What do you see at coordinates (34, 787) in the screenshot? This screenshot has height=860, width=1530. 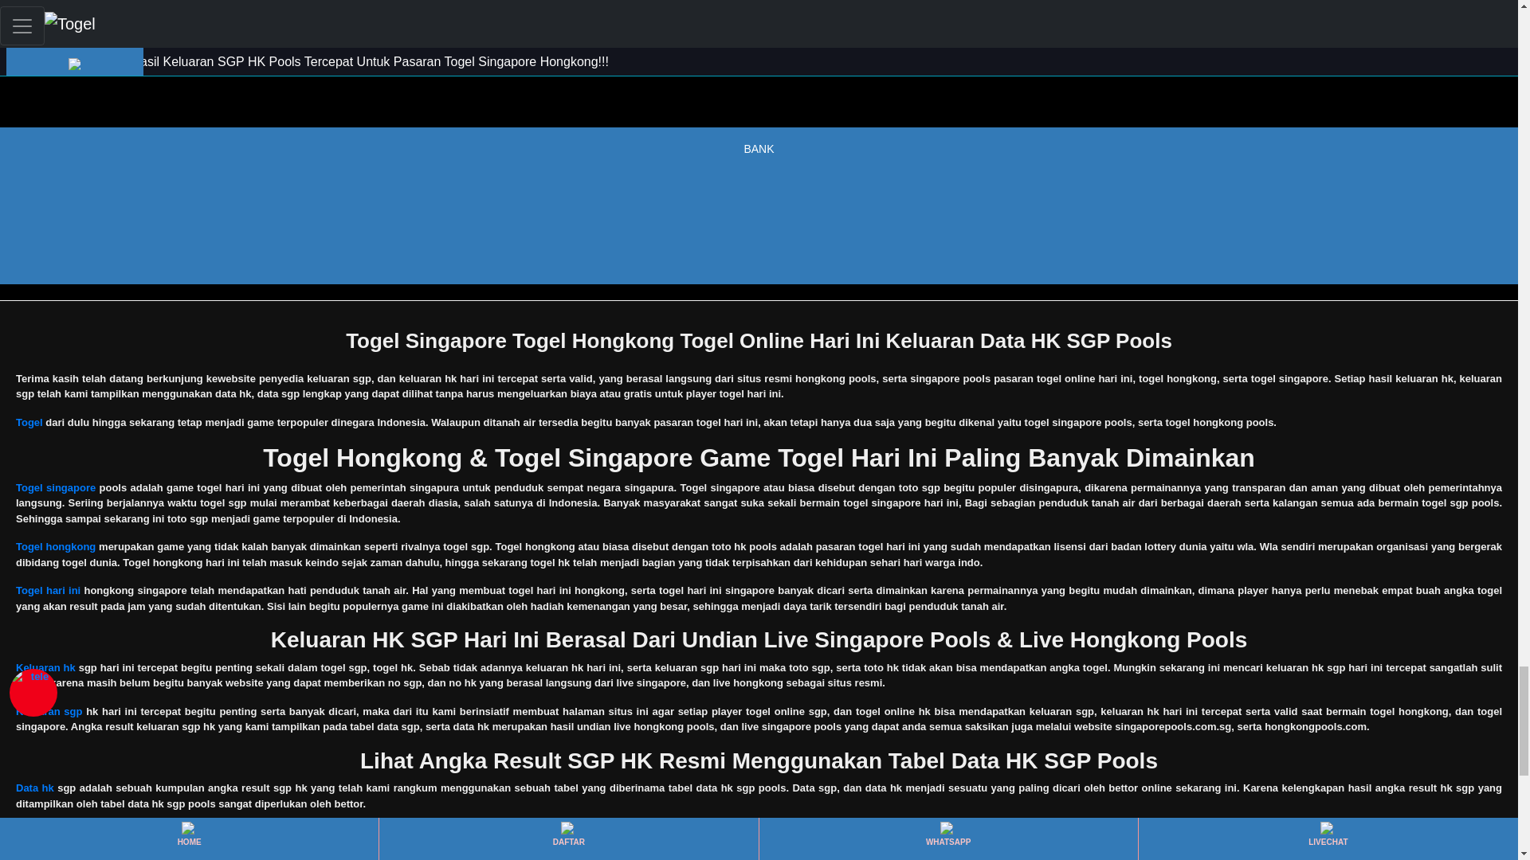 I see `Data hk` at bounding box center [34, 787].